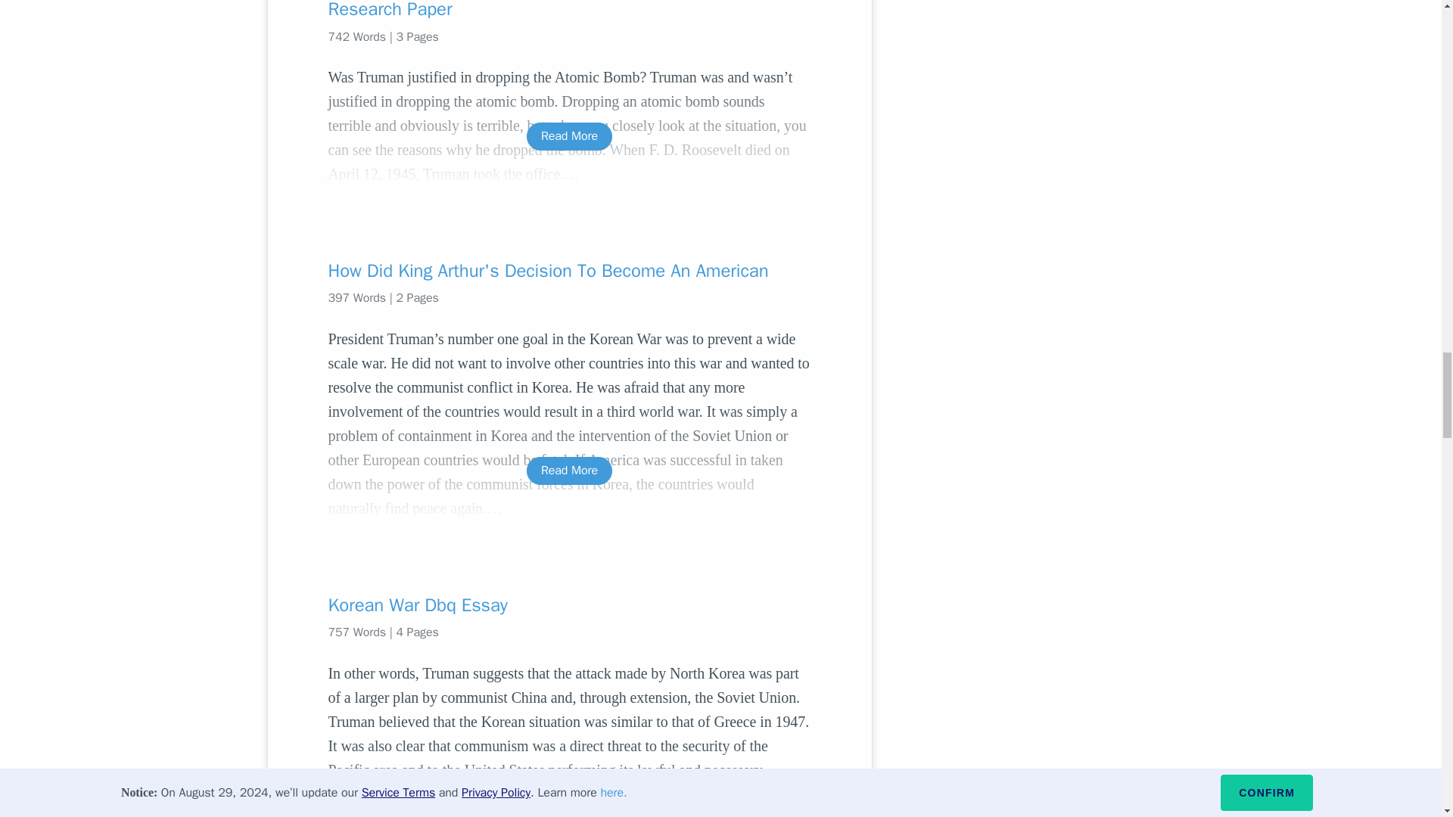 The width and height of the screenshot is (1453, 817). I want to click on How Did King Arthur's Decision To Become An American, so click(569, 271).